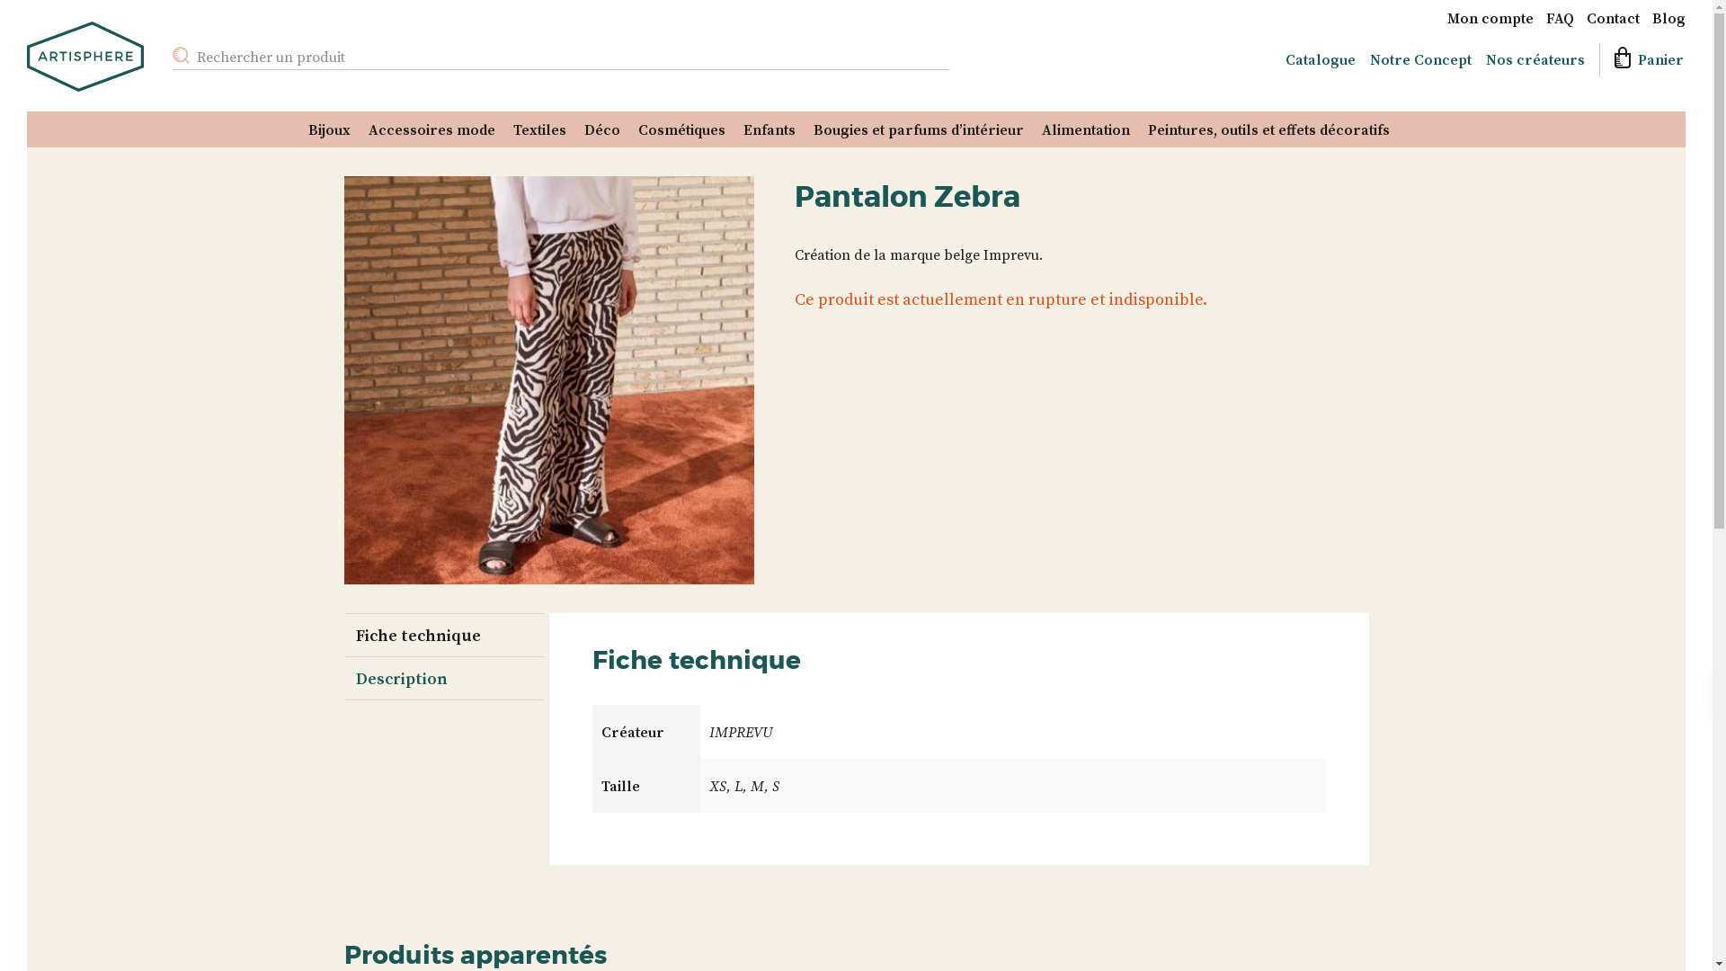 This screenshot has height=971, width=1726. I want to click on Enfants, so click(770, 129).